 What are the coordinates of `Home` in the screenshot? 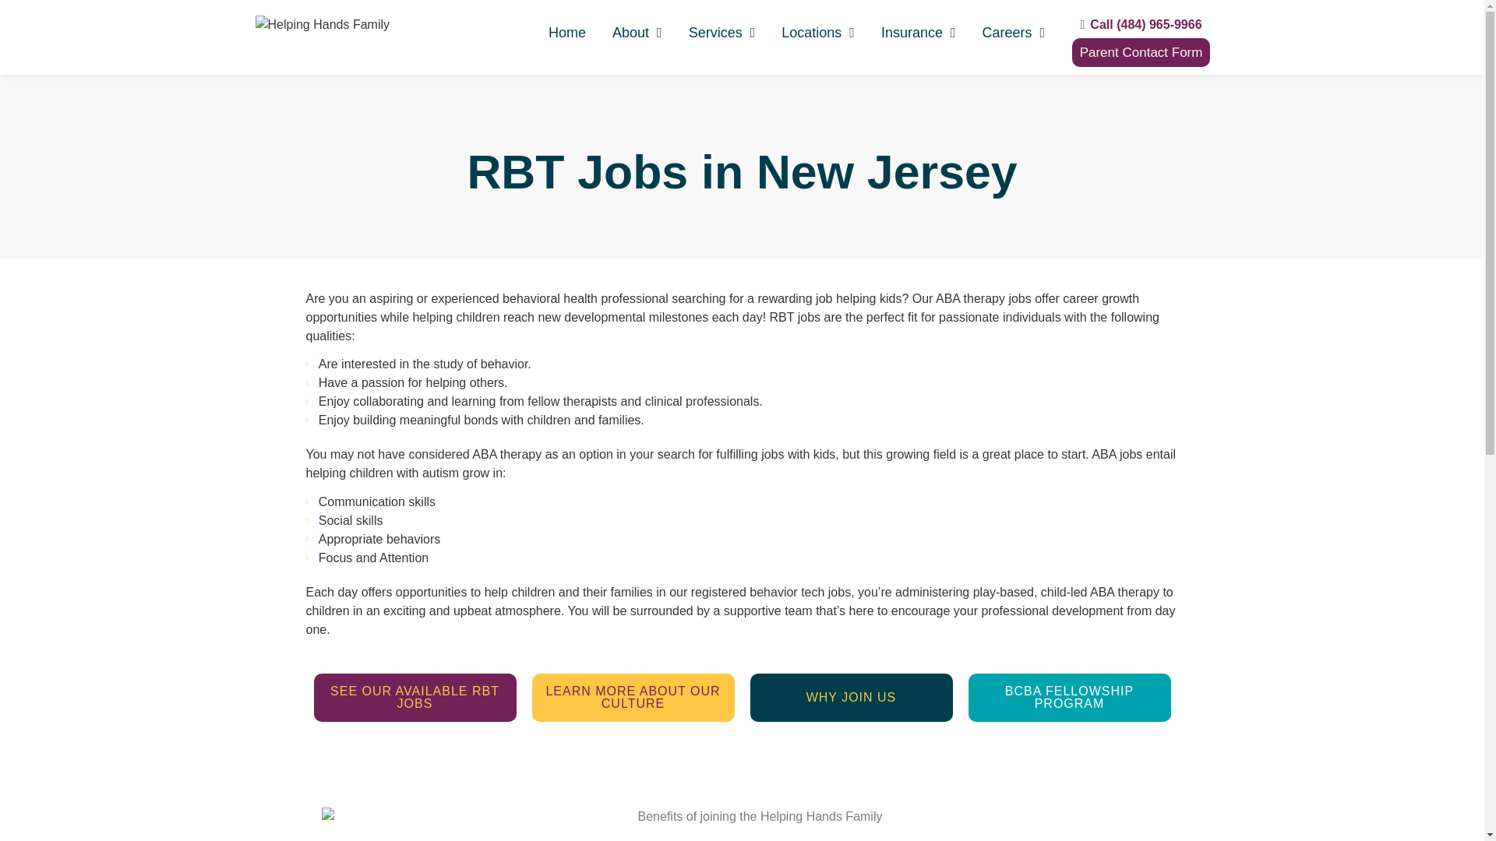 It's located at (567, 33).